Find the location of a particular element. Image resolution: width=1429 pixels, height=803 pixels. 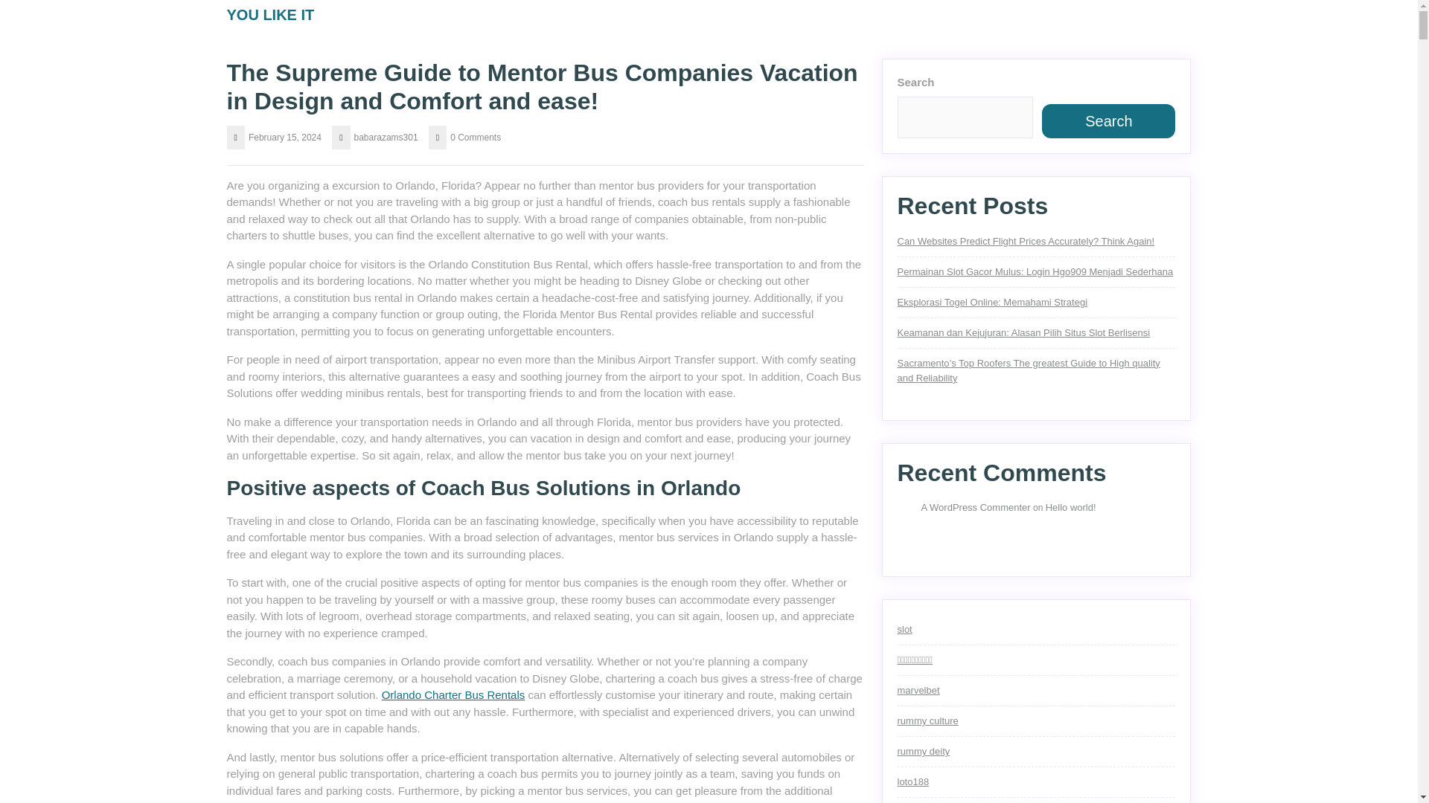

Can Websites Predict Flight Prices Accurately? Think Again! is located at coordinates (1026, 241).